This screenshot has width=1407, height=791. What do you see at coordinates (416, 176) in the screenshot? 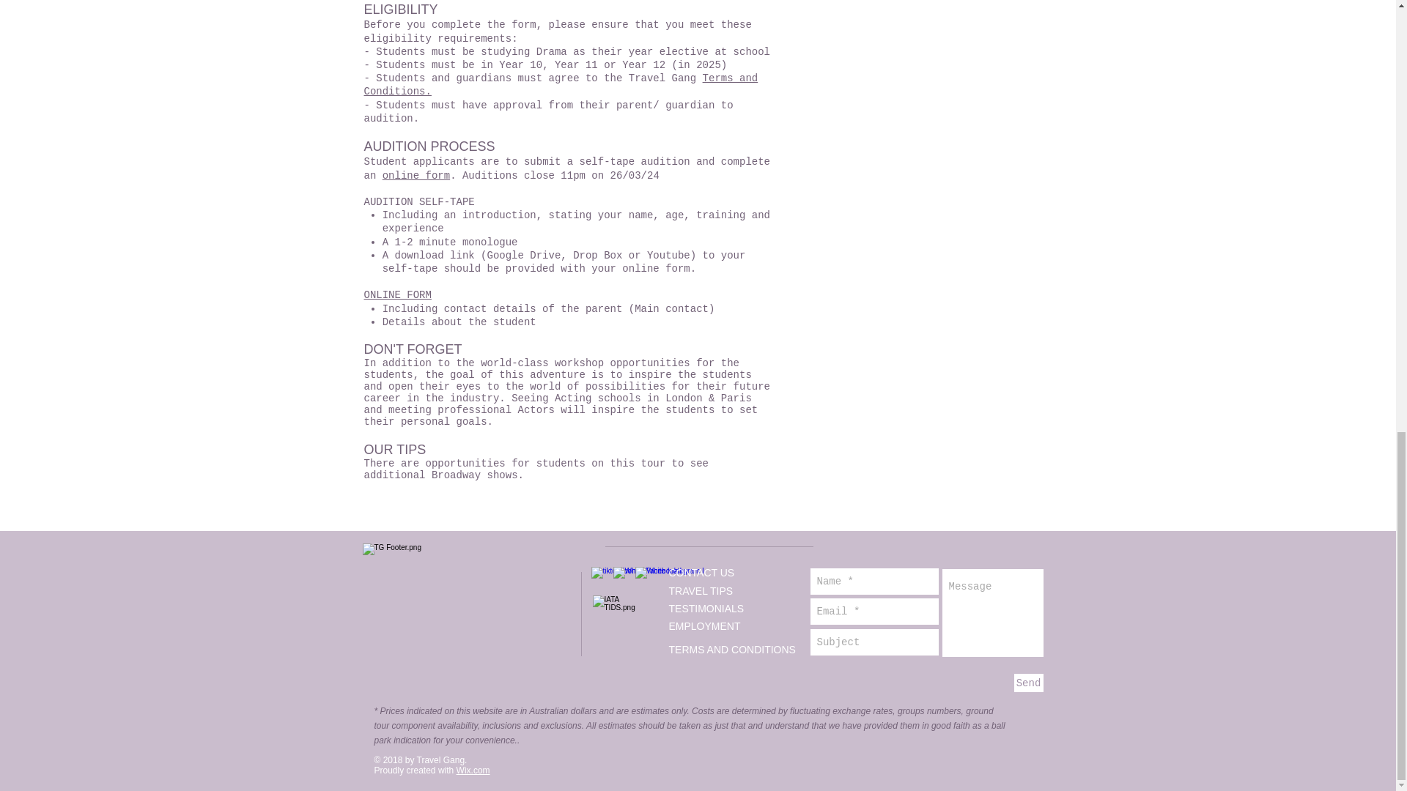
I see `online form` at bounding box center [416, 176].